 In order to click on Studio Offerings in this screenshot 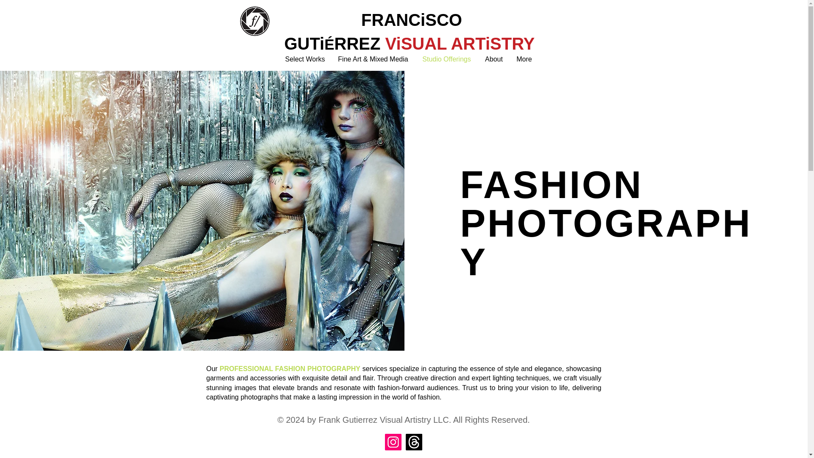, I will do `click(447, 59)`.